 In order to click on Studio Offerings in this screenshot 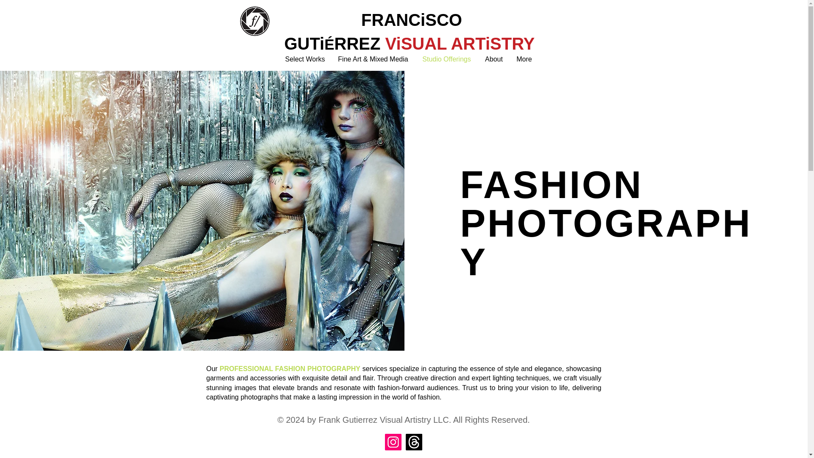, I will do `click(447, 59)`.